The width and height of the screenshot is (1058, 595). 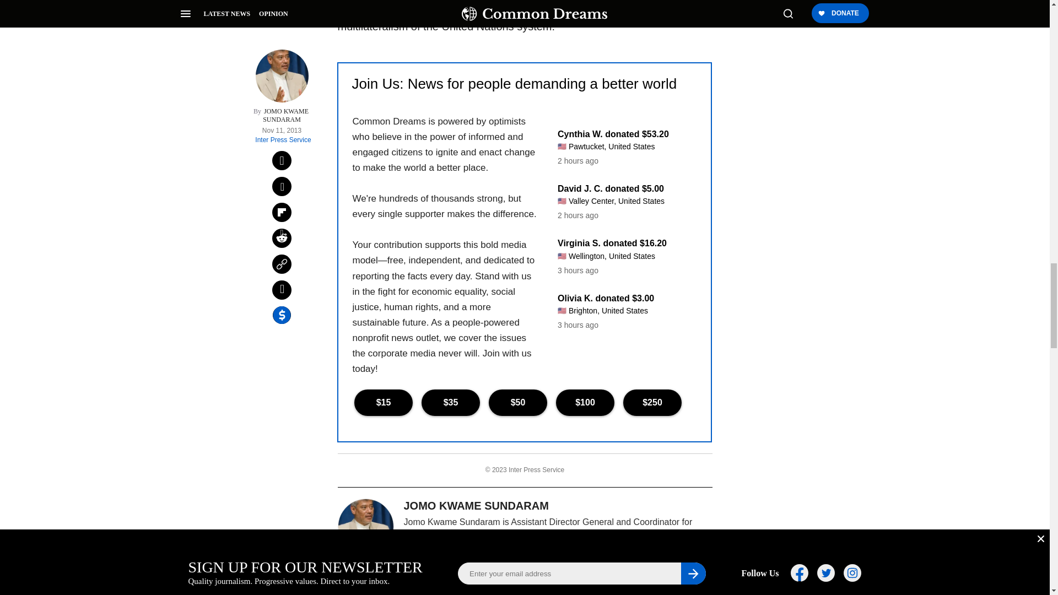 I want to click on Donate Button Group, so click(x=524, y=403).